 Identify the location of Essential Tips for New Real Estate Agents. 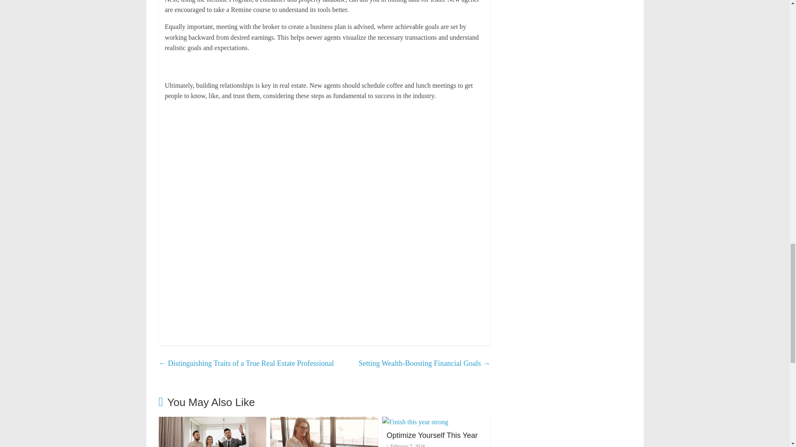
(324, 422).